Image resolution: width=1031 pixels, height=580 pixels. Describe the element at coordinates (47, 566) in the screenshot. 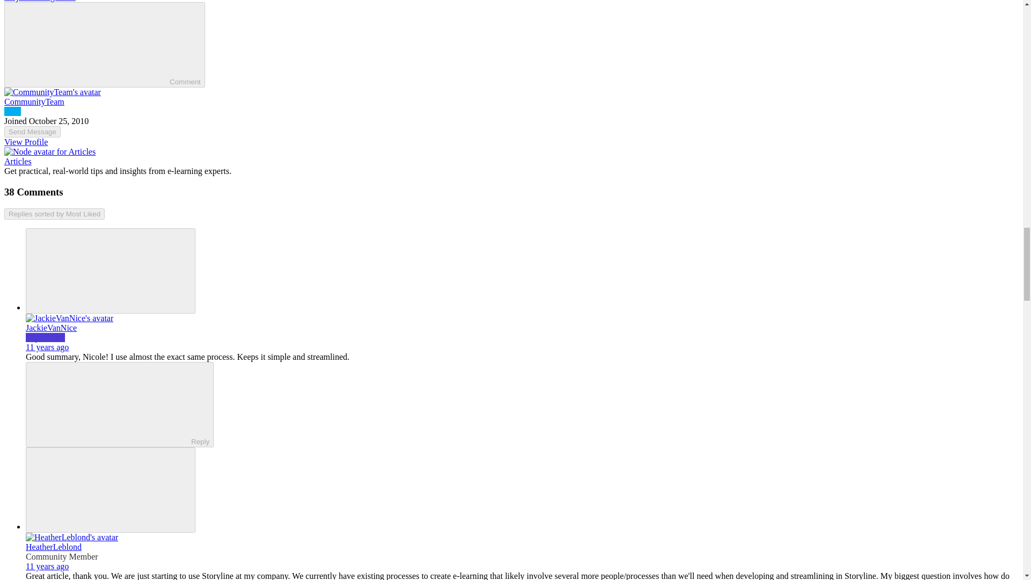

I see `October 13, 2013 at 7:51 AM` at that location.